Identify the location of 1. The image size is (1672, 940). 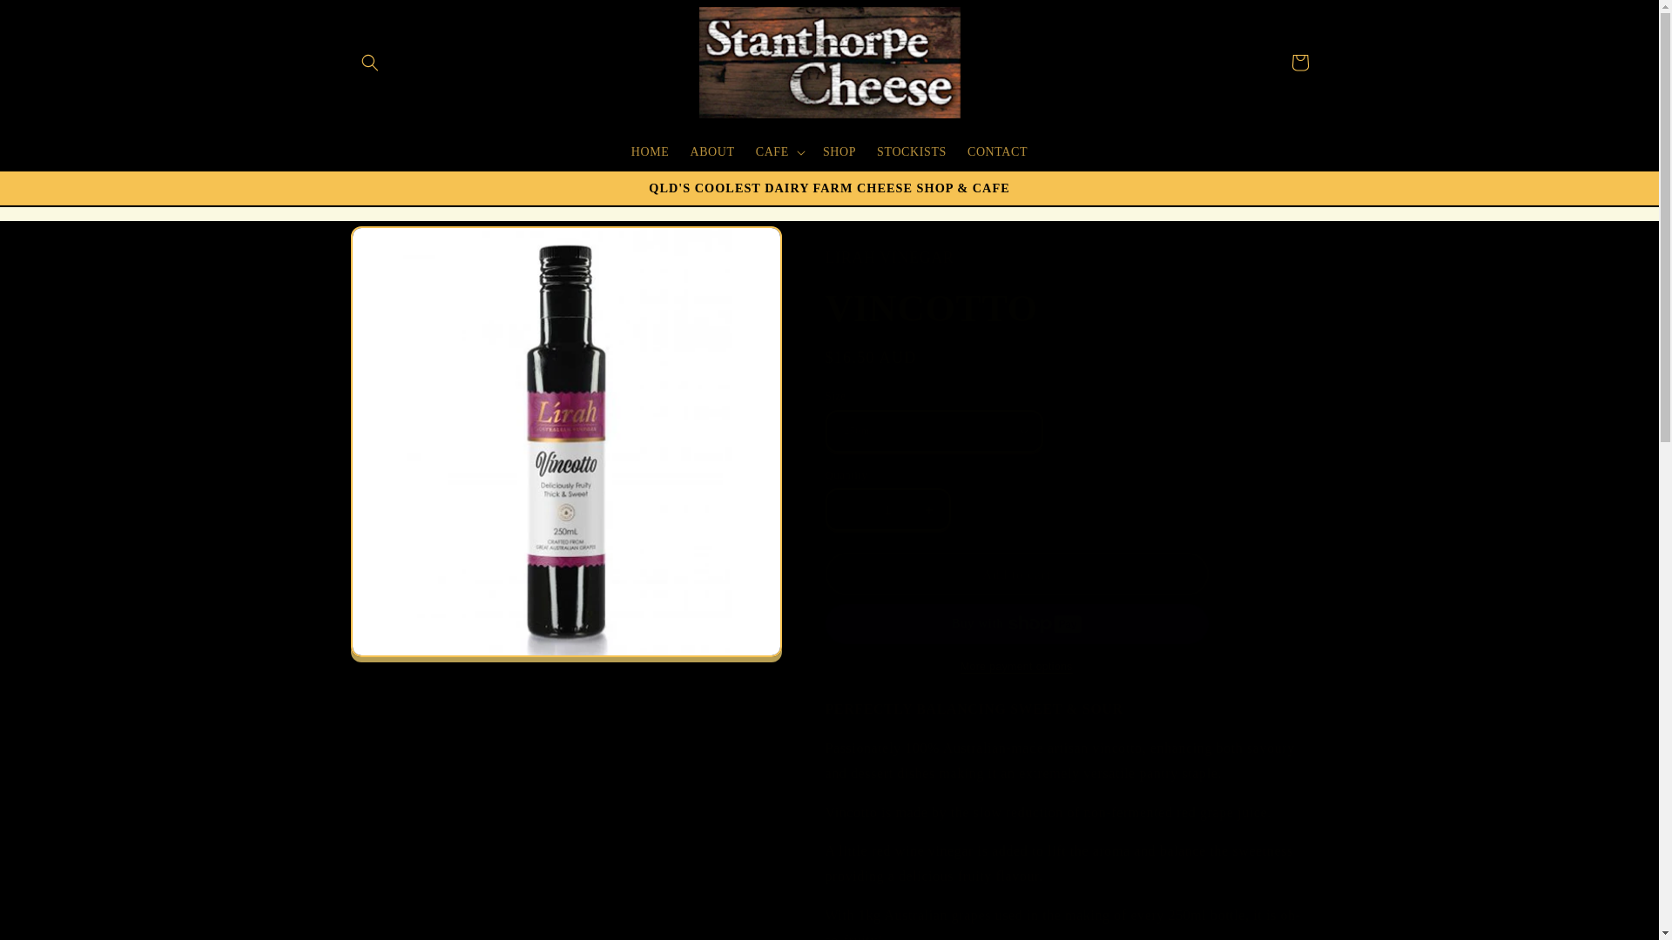
(887, 509).